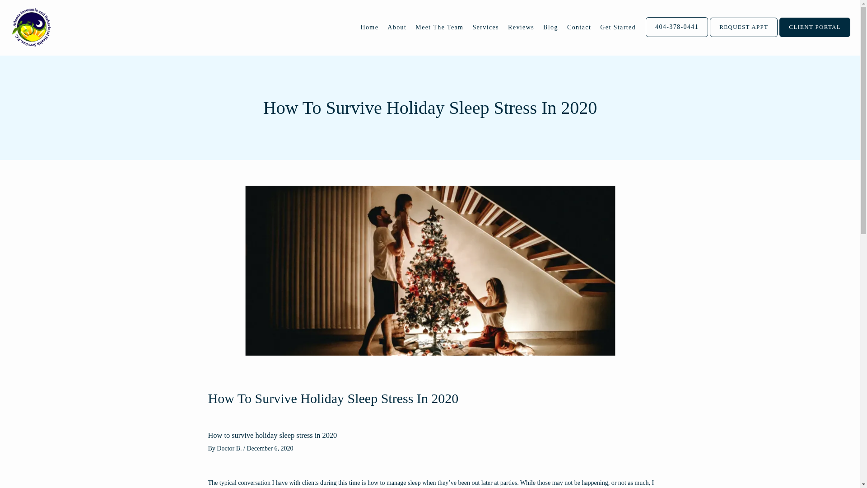 This screenshot has width=867, height=488. I want to click on Contact, so click(579, 27).